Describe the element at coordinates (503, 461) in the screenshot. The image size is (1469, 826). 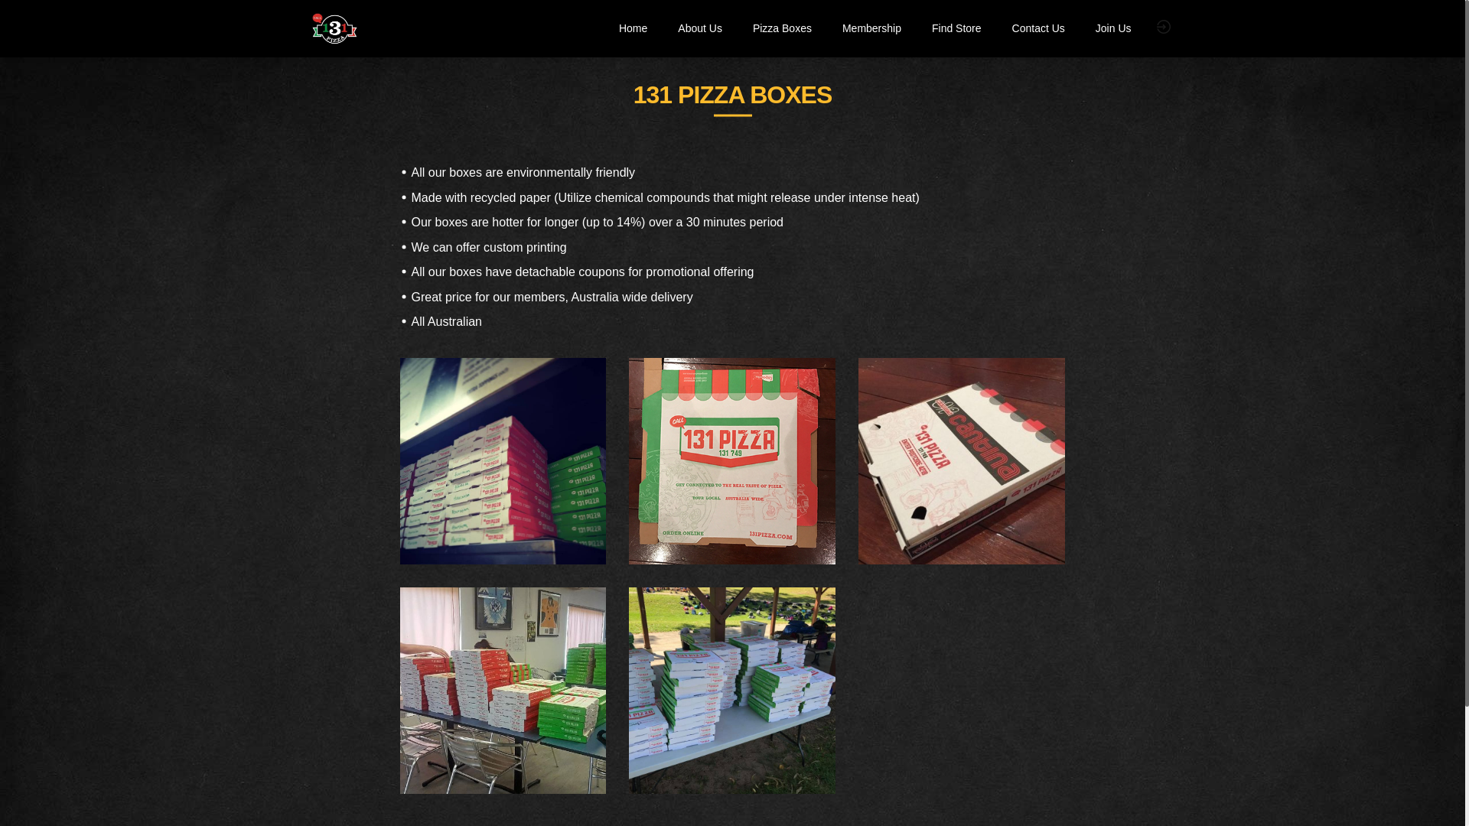
I see `Pinapple` at that location.